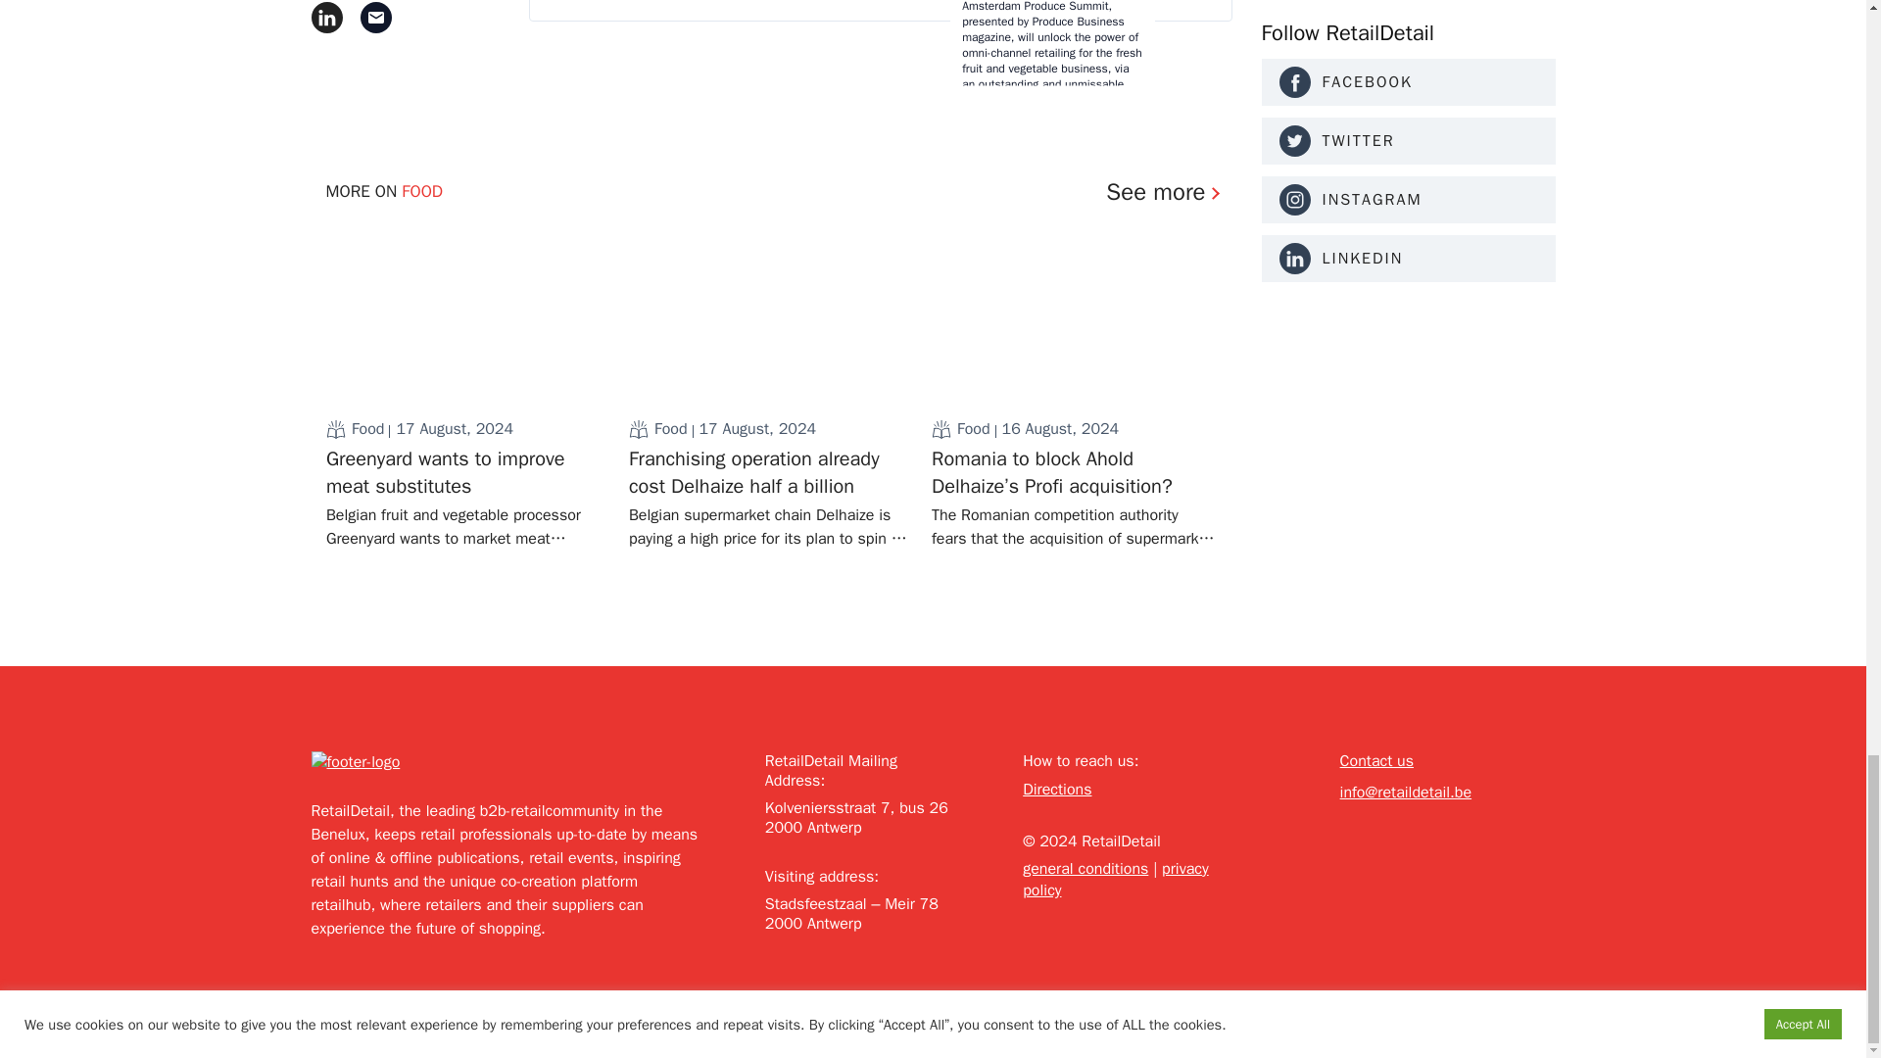 Image resolution: width=1881 pixels, height=1058 pixels. What do you see at coordinates (940, 429) in the screenshot?
I see `Article` at bounding box center [940, 429].